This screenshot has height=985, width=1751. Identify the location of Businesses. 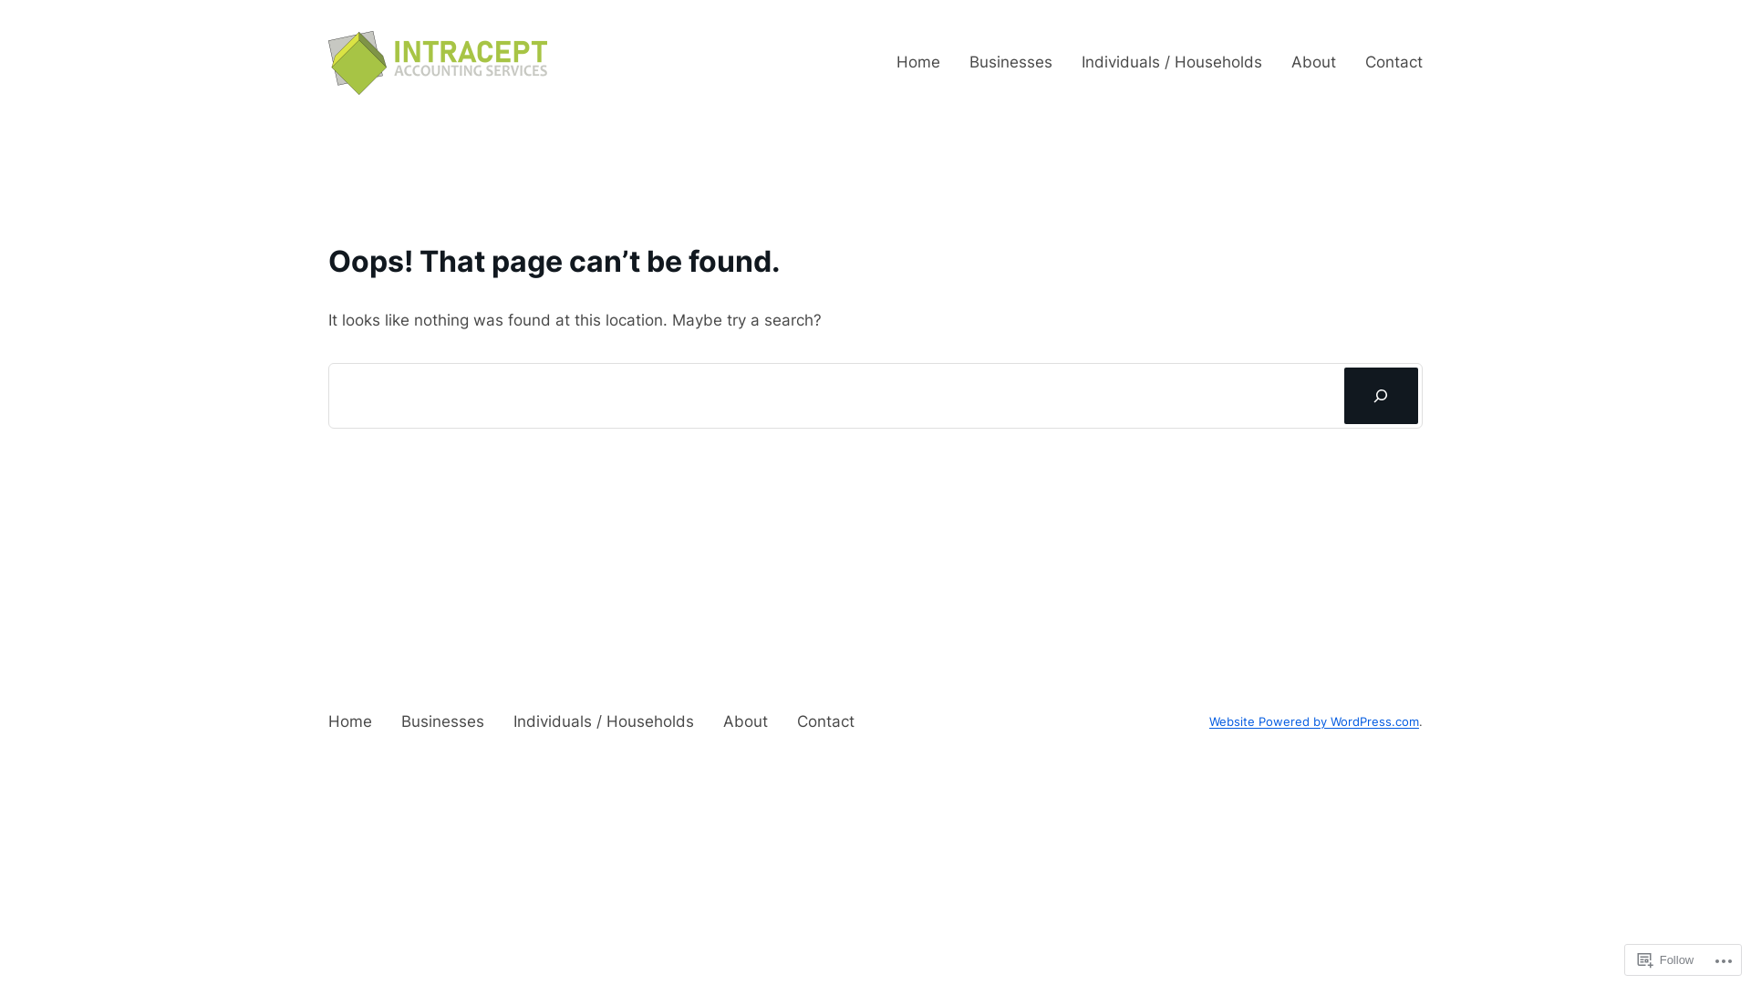
(443, 722).